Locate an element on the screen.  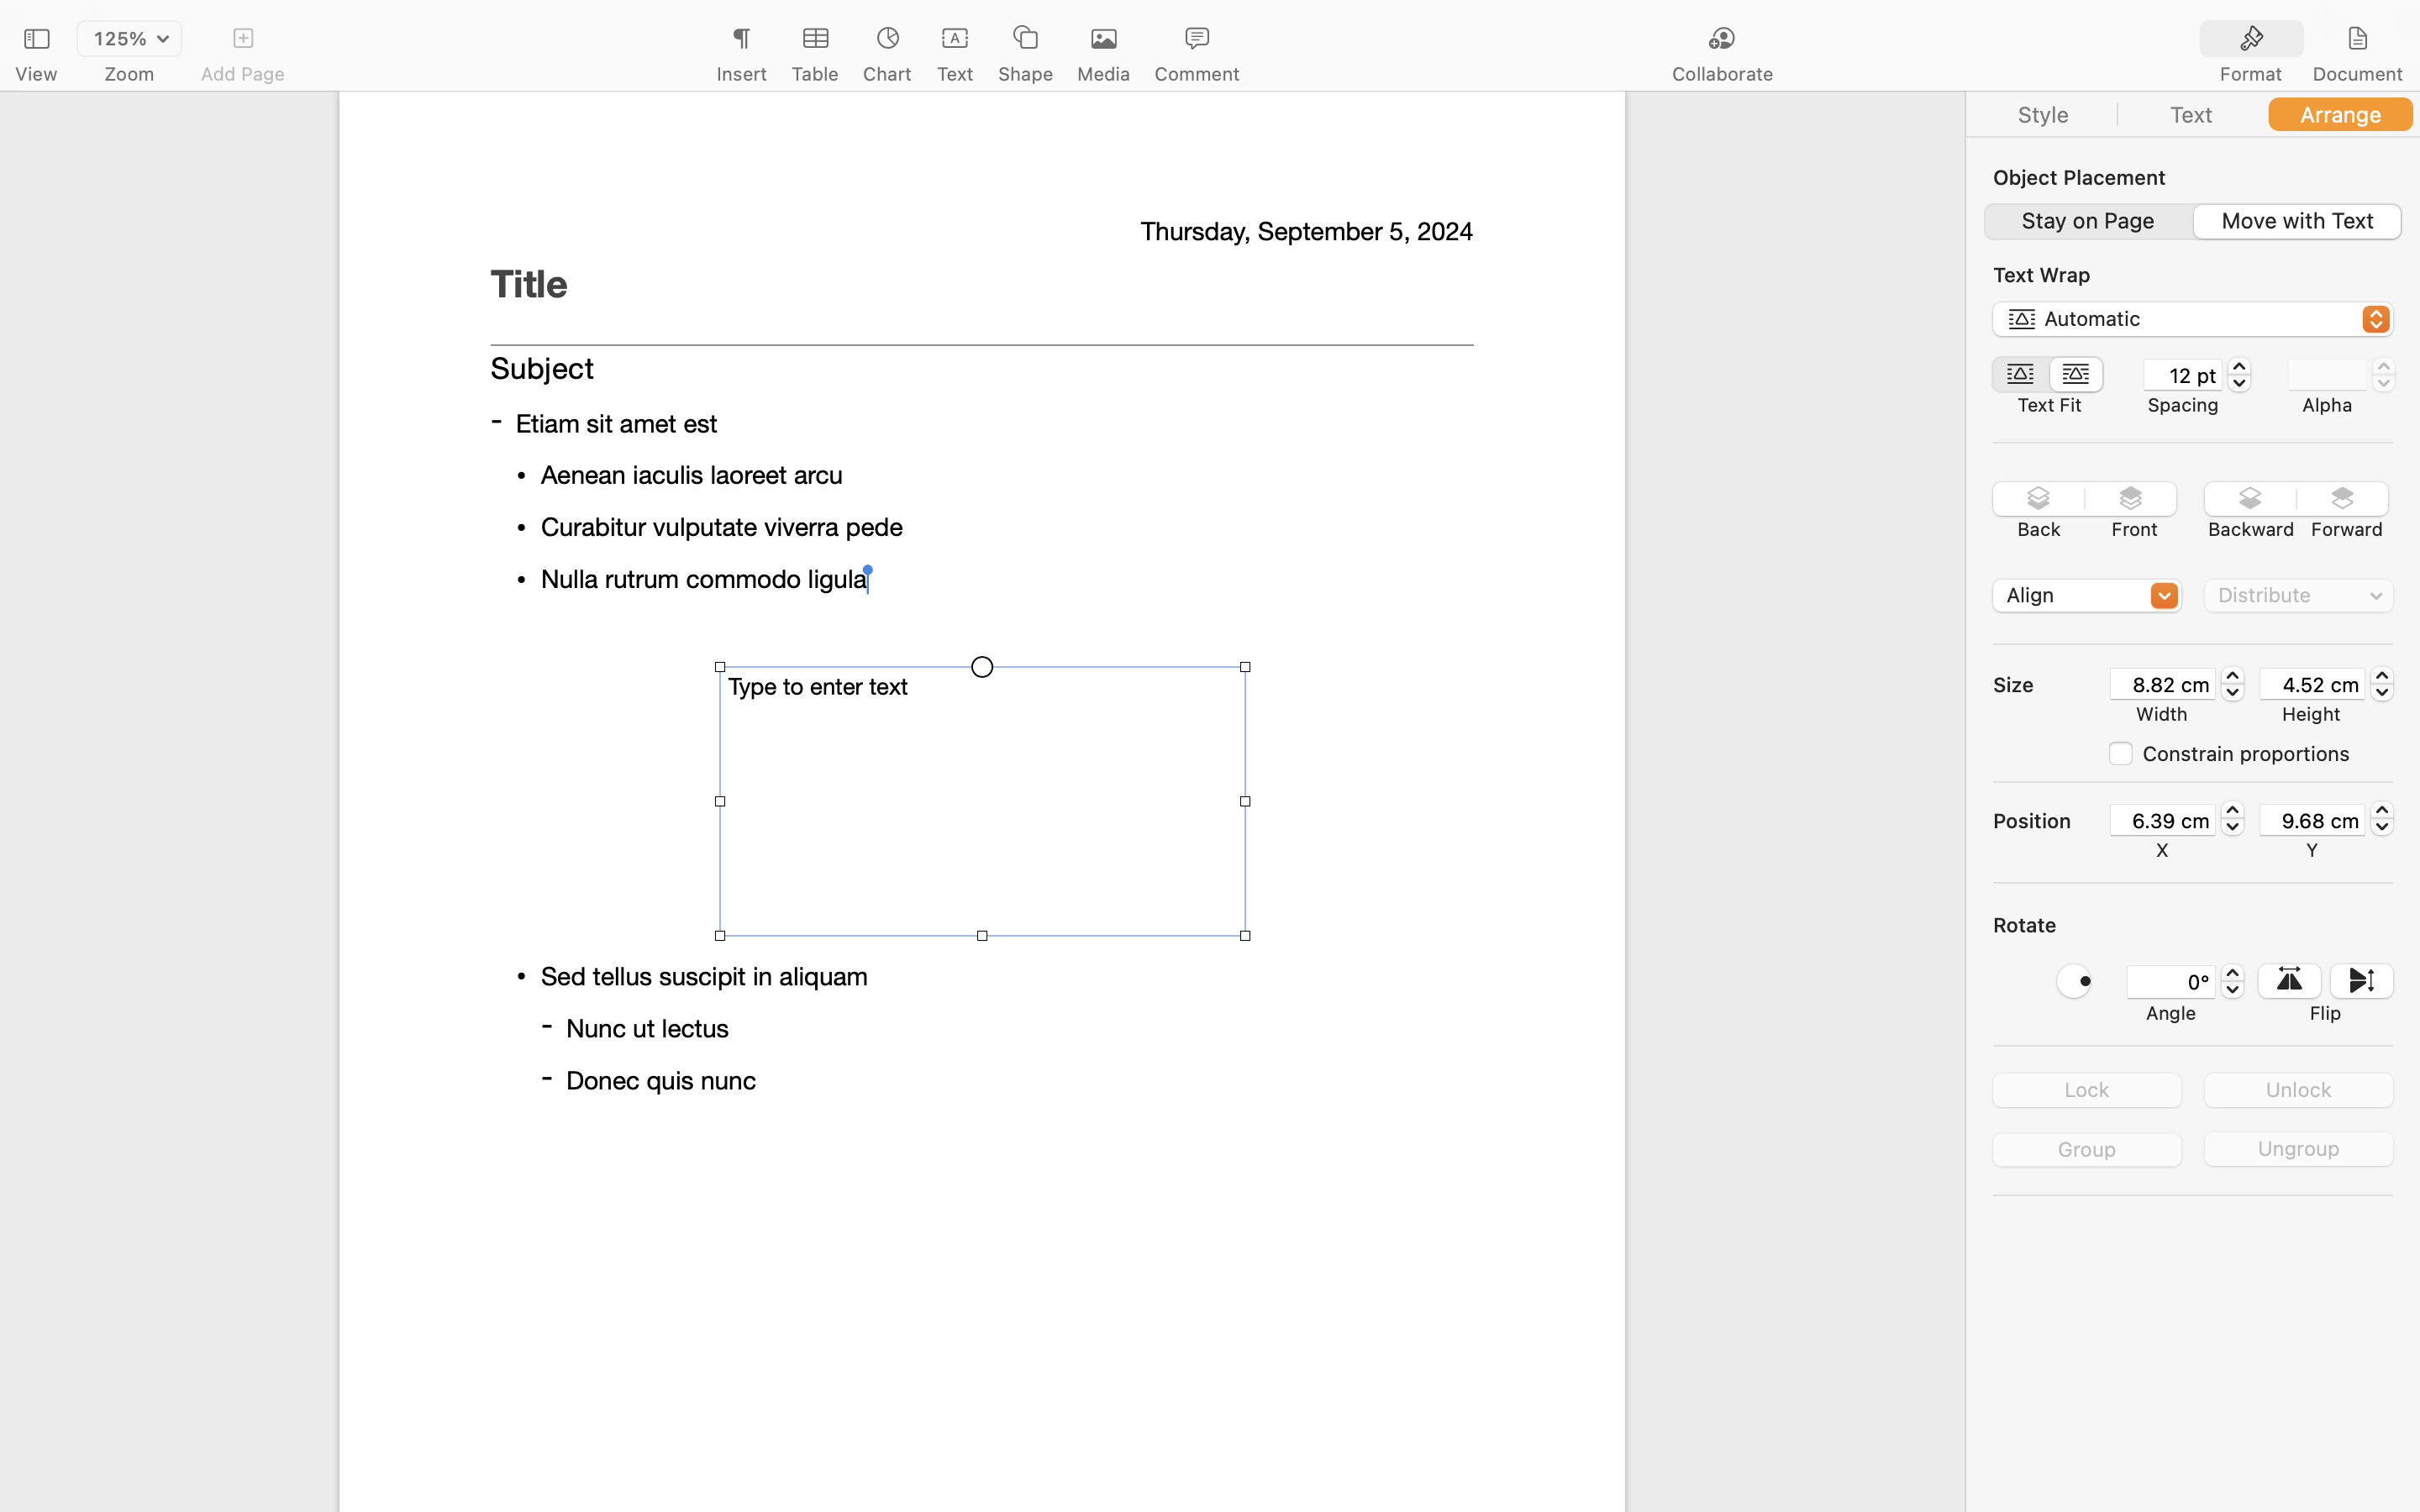
250.0 is located at coordinates (2233, 684).